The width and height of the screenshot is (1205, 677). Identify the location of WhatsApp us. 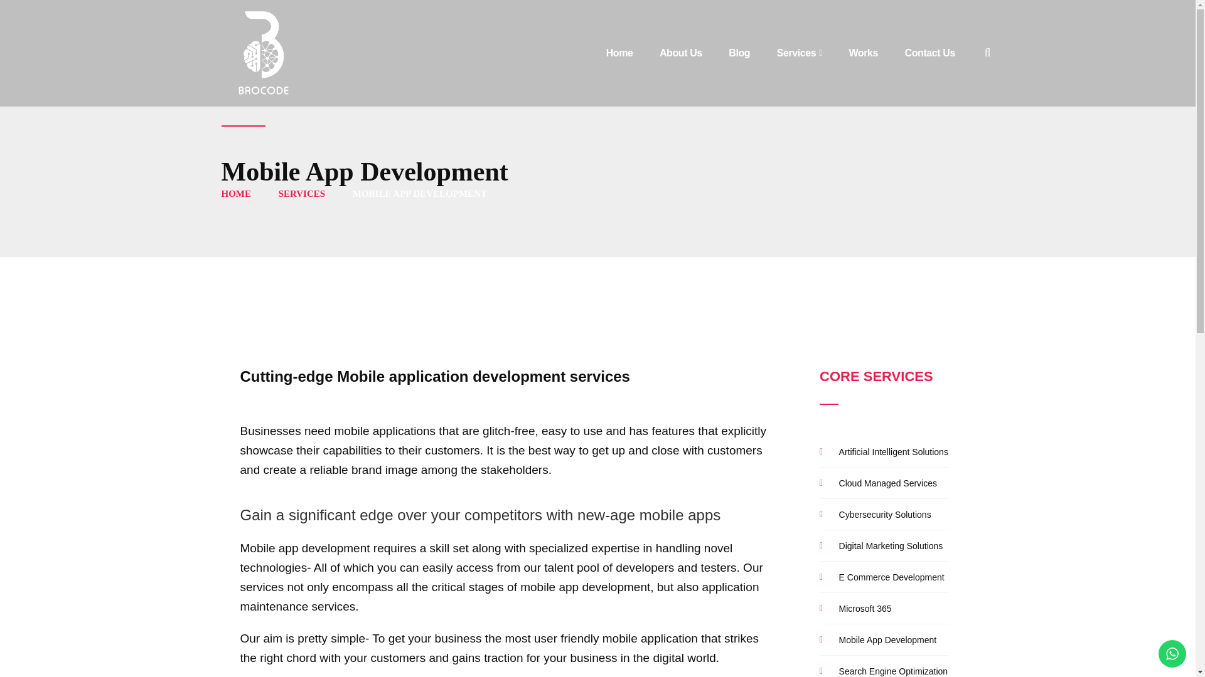
(1172, 653).